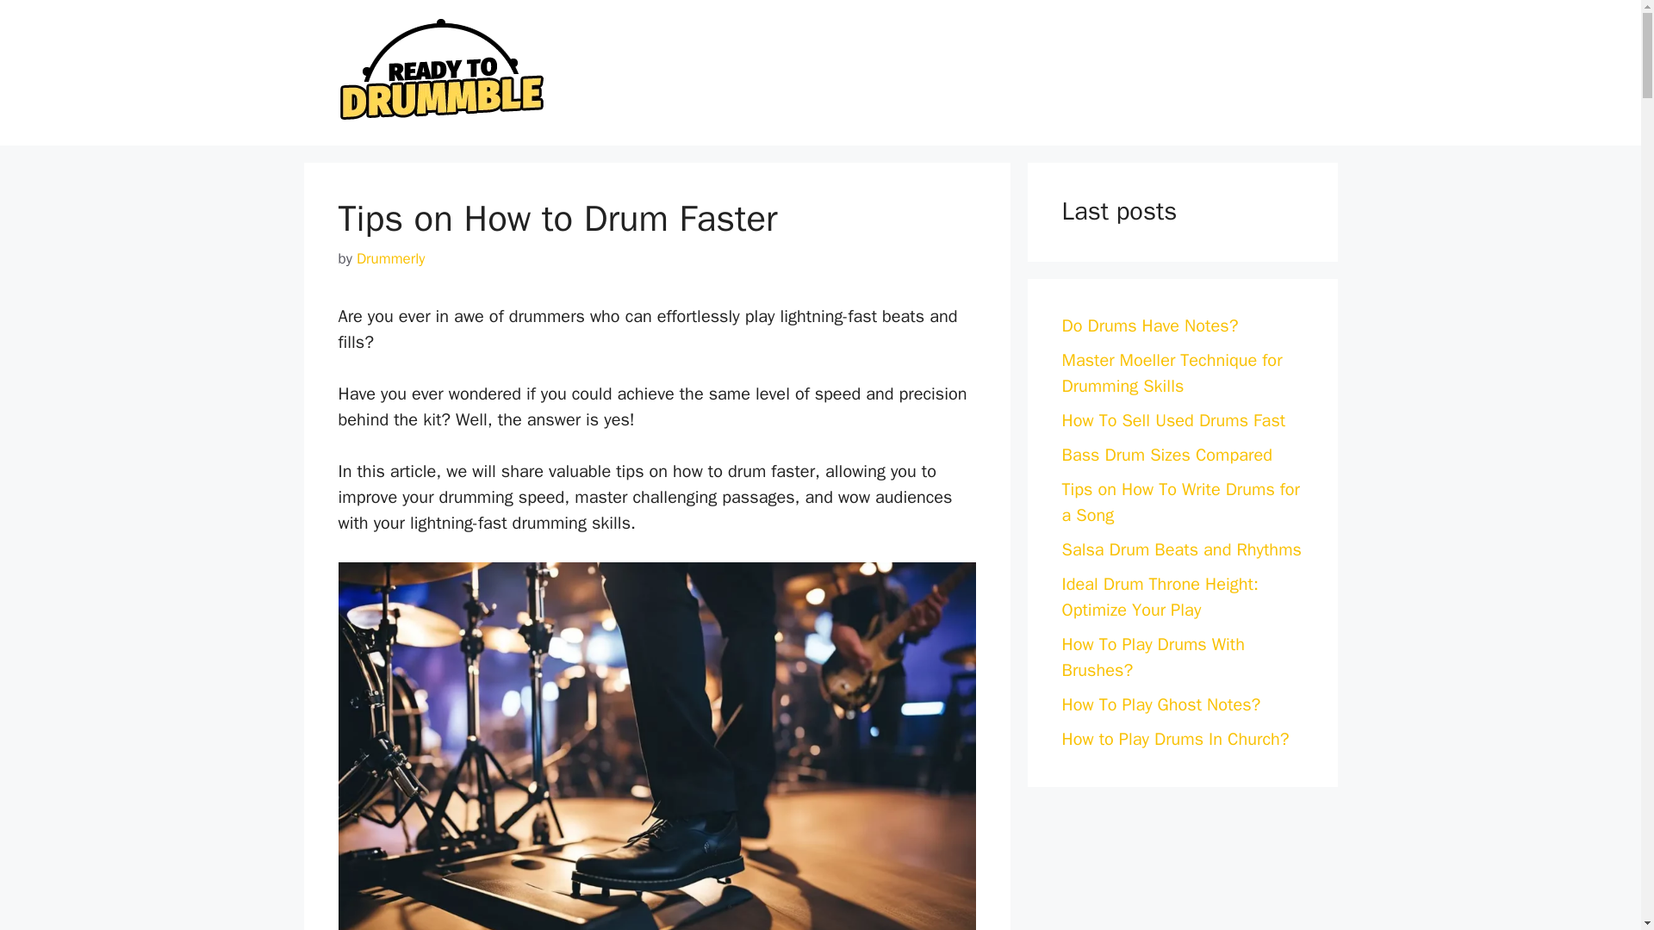  I want to click on Salsa Drum Beats and Rhythms, so click(1180, 549).